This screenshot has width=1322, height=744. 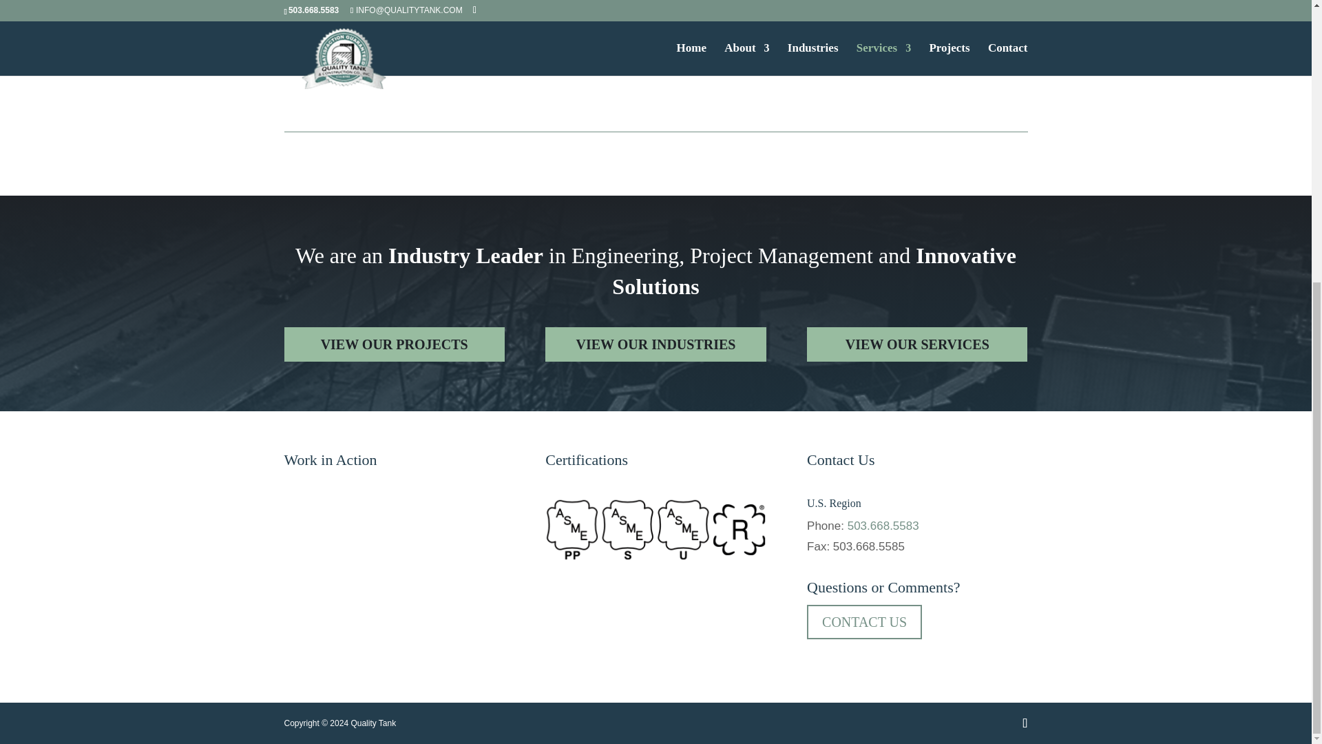 I want to click on VIEW OUR SERVICES, so click(x=916, y=344).